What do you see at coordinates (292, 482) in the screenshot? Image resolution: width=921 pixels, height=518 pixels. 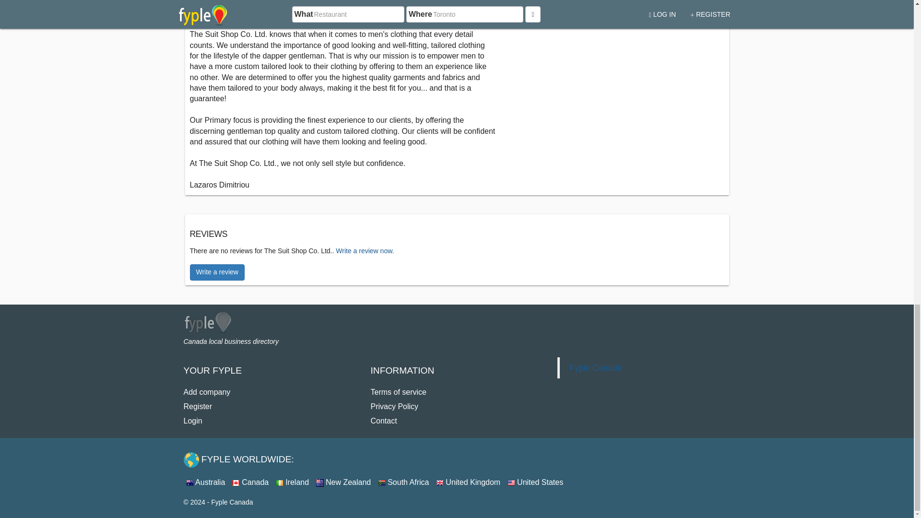 I see `Fyple Republic of Ireland` at bounding box center [292, 482].